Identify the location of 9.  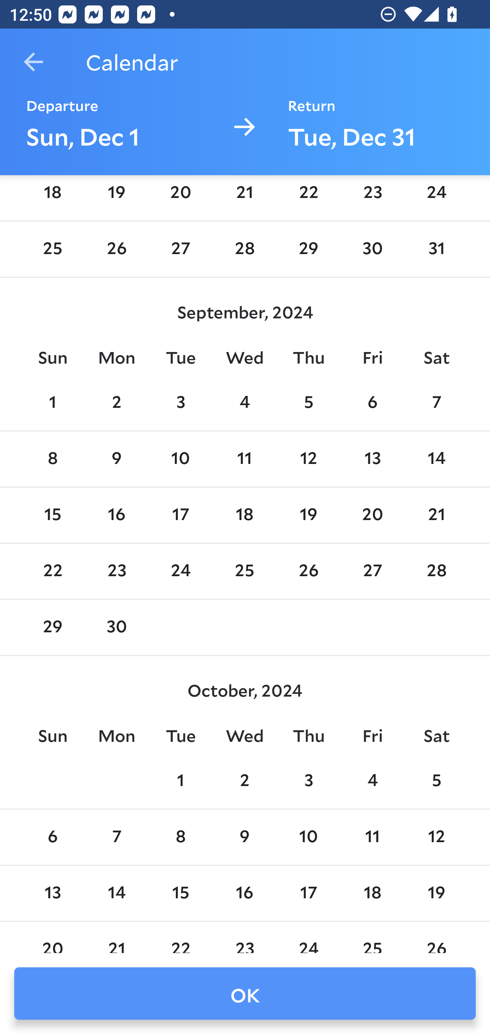
(245, 837).